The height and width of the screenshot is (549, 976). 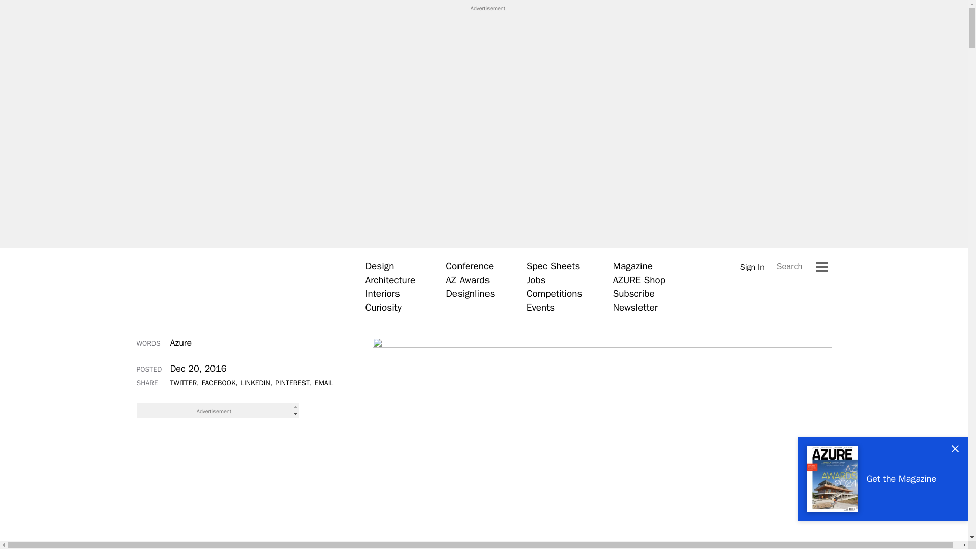 What do you see at coordinates (382, 293) in the screenshot?
I see `Interiors` at bounding box center [382, 293].